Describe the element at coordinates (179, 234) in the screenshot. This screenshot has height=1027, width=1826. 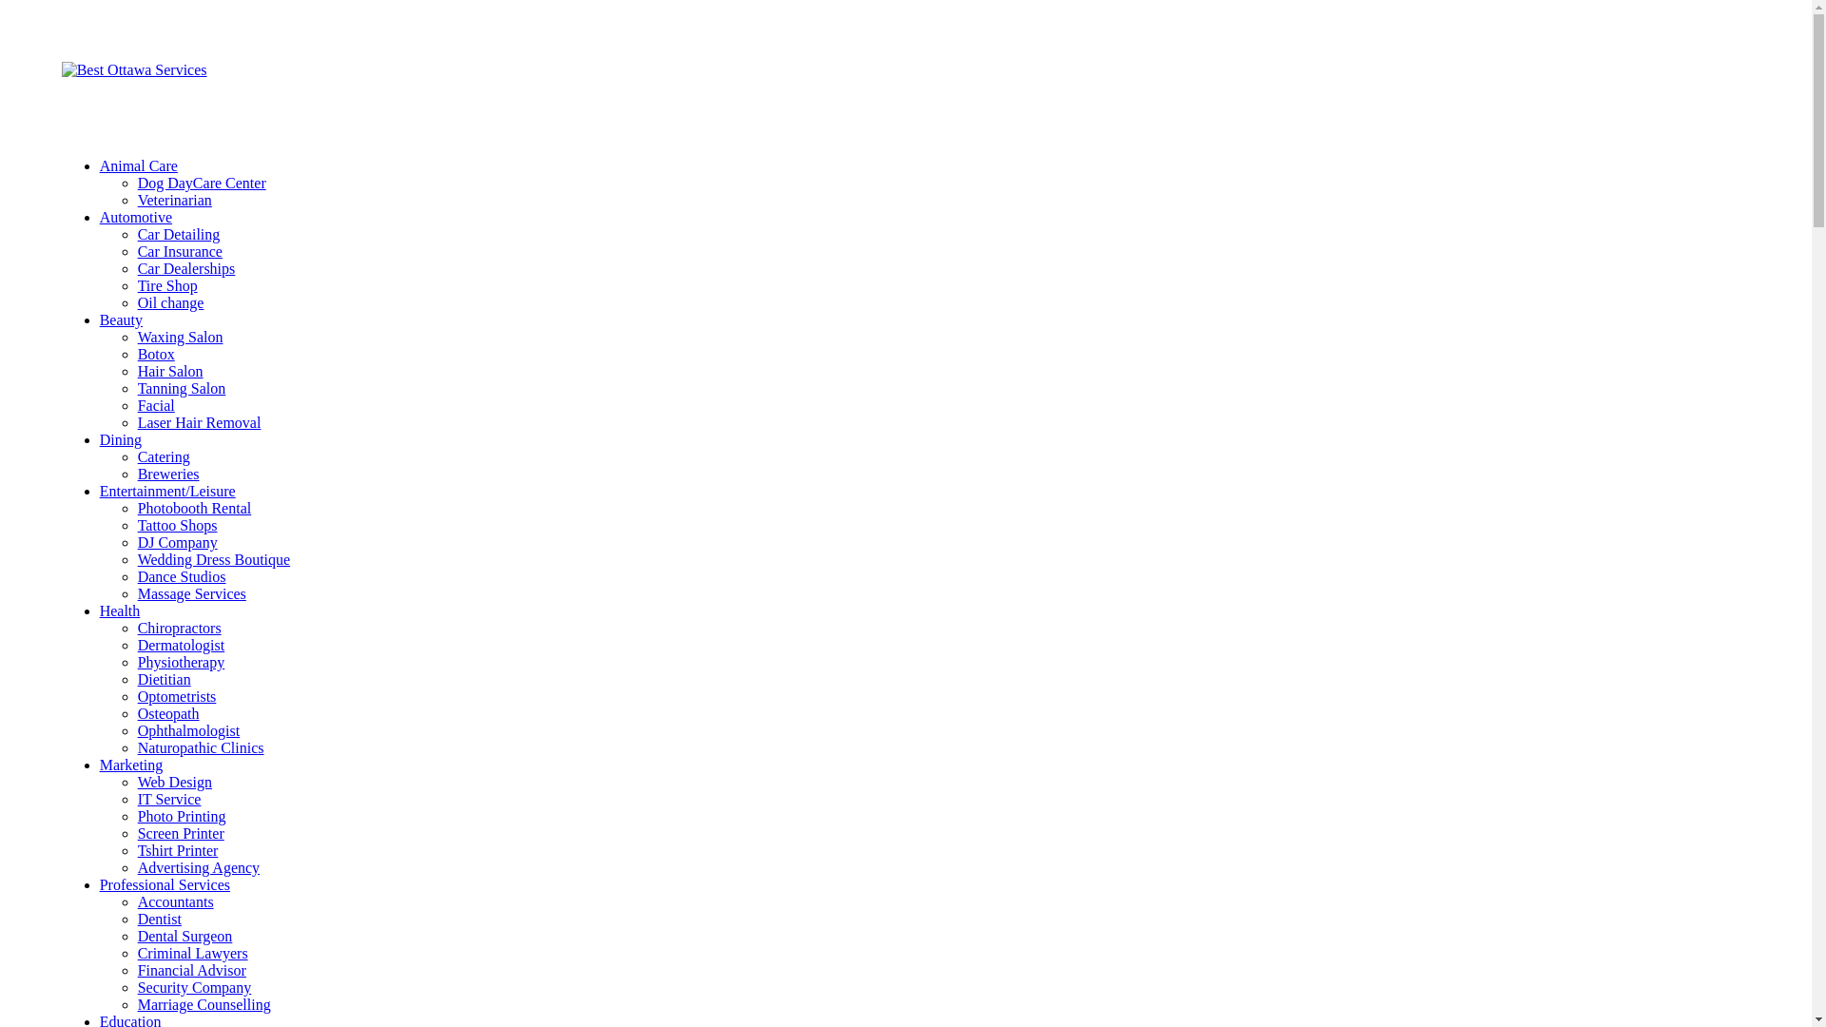
I see `Car Detailing` at that location.